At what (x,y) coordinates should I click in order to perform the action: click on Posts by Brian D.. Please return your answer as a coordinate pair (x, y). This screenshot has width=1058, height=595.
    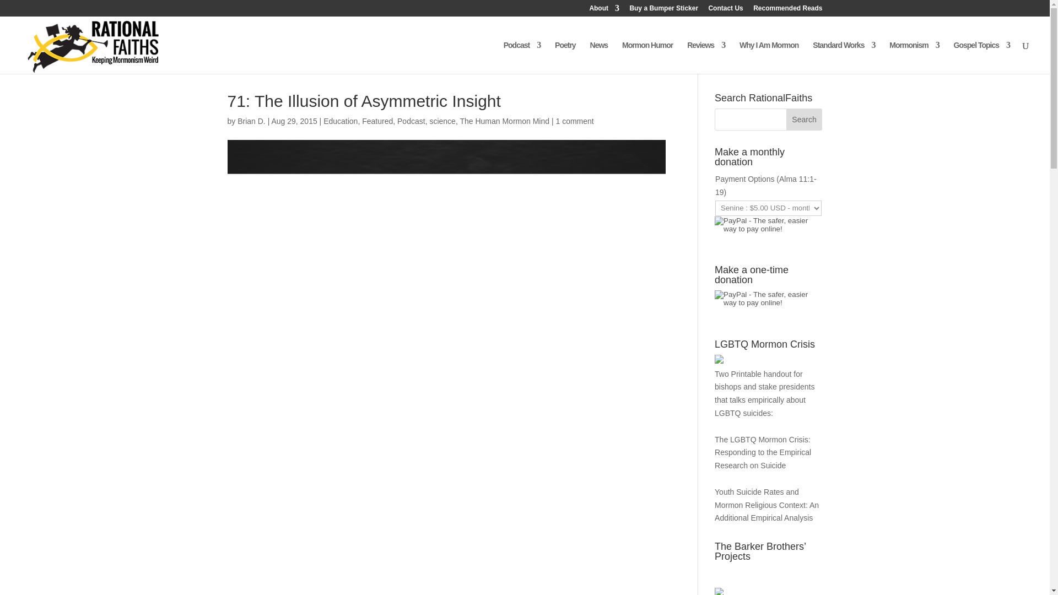
    Looking at the image, I should click on (251, 121).